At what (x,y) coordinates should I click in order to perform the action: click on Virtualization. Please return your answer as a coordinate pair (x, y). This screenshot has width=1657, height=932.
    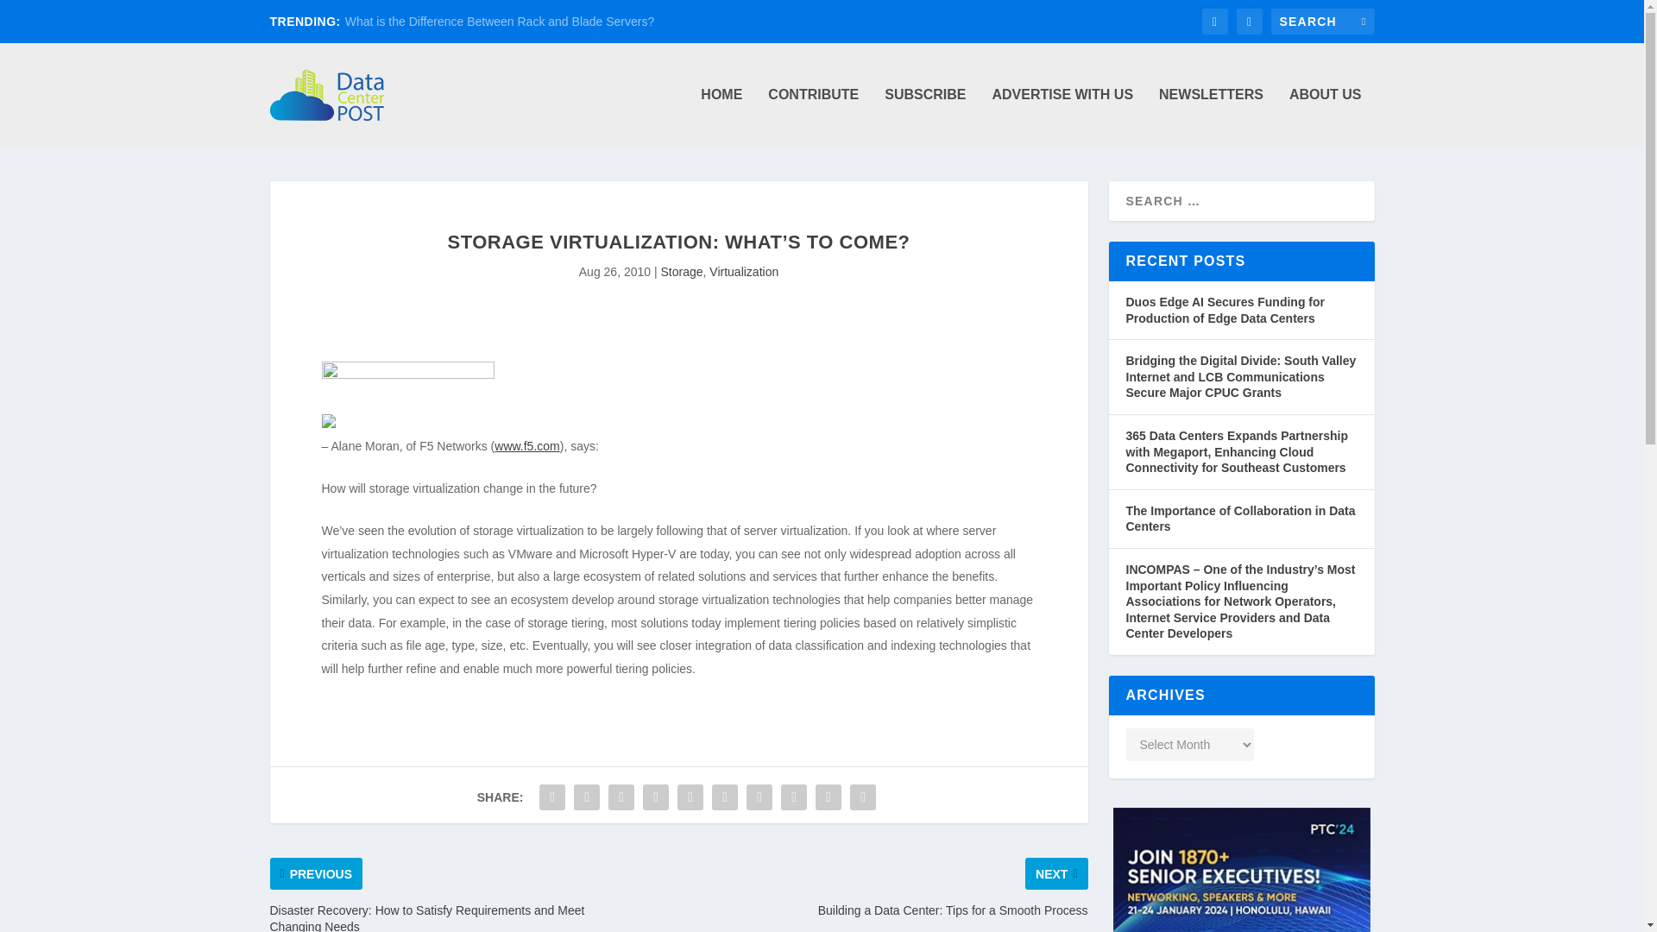
    Looking at the image, I should click on (744, 271).